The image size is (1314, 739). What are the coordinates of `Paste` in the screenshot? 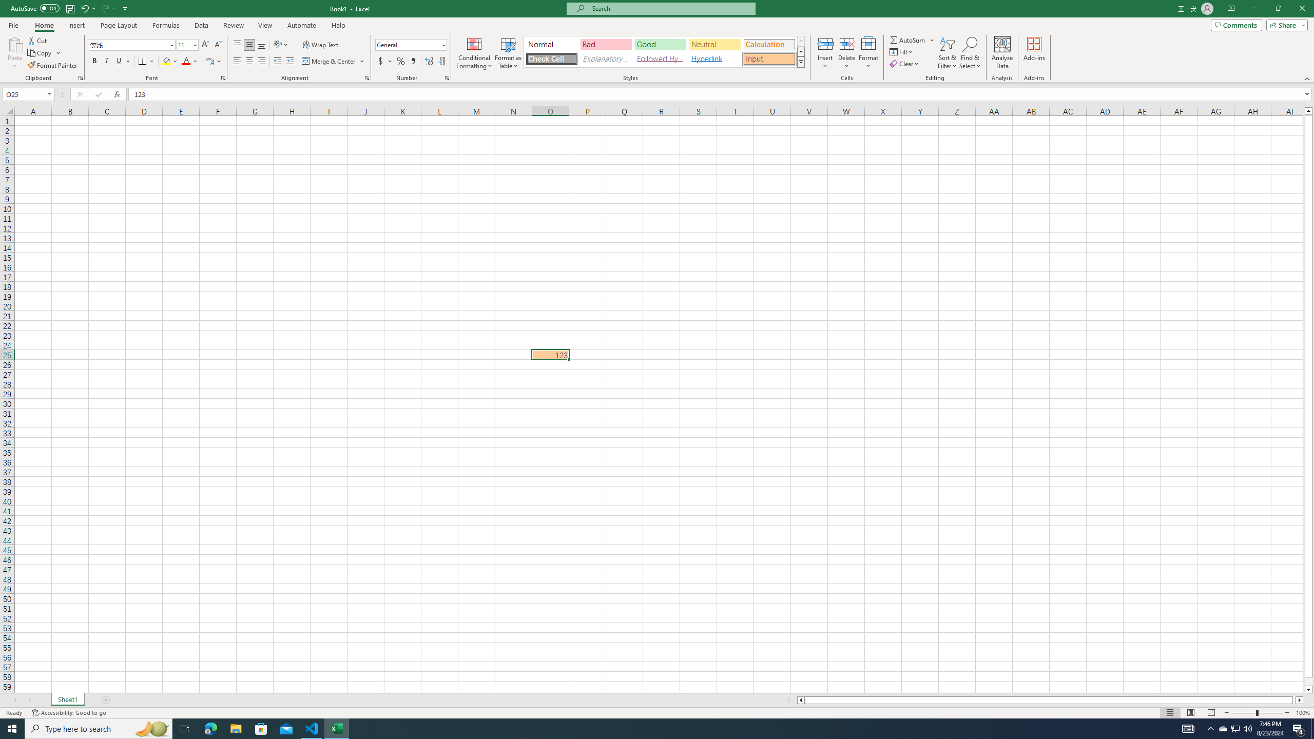 It's located at (15, 44).